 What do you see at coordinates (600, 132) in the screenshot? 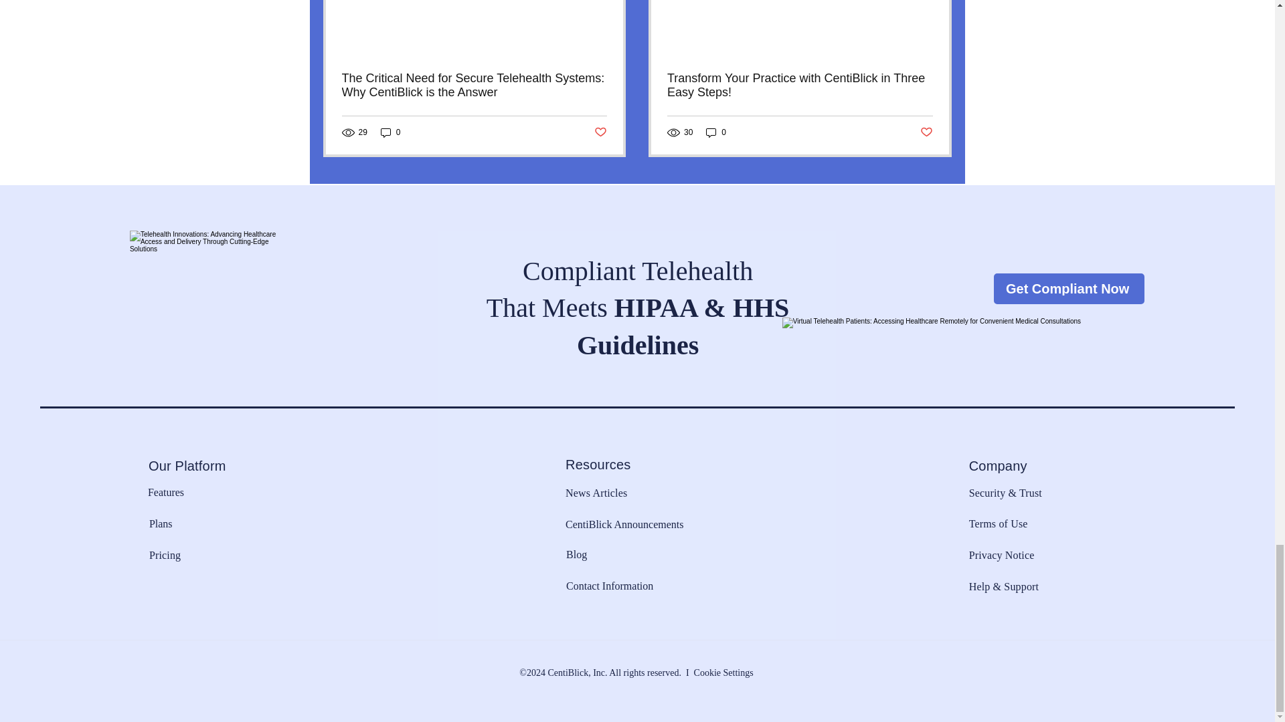
I see `Post not marked as liked` at bounding box center [600, 132].